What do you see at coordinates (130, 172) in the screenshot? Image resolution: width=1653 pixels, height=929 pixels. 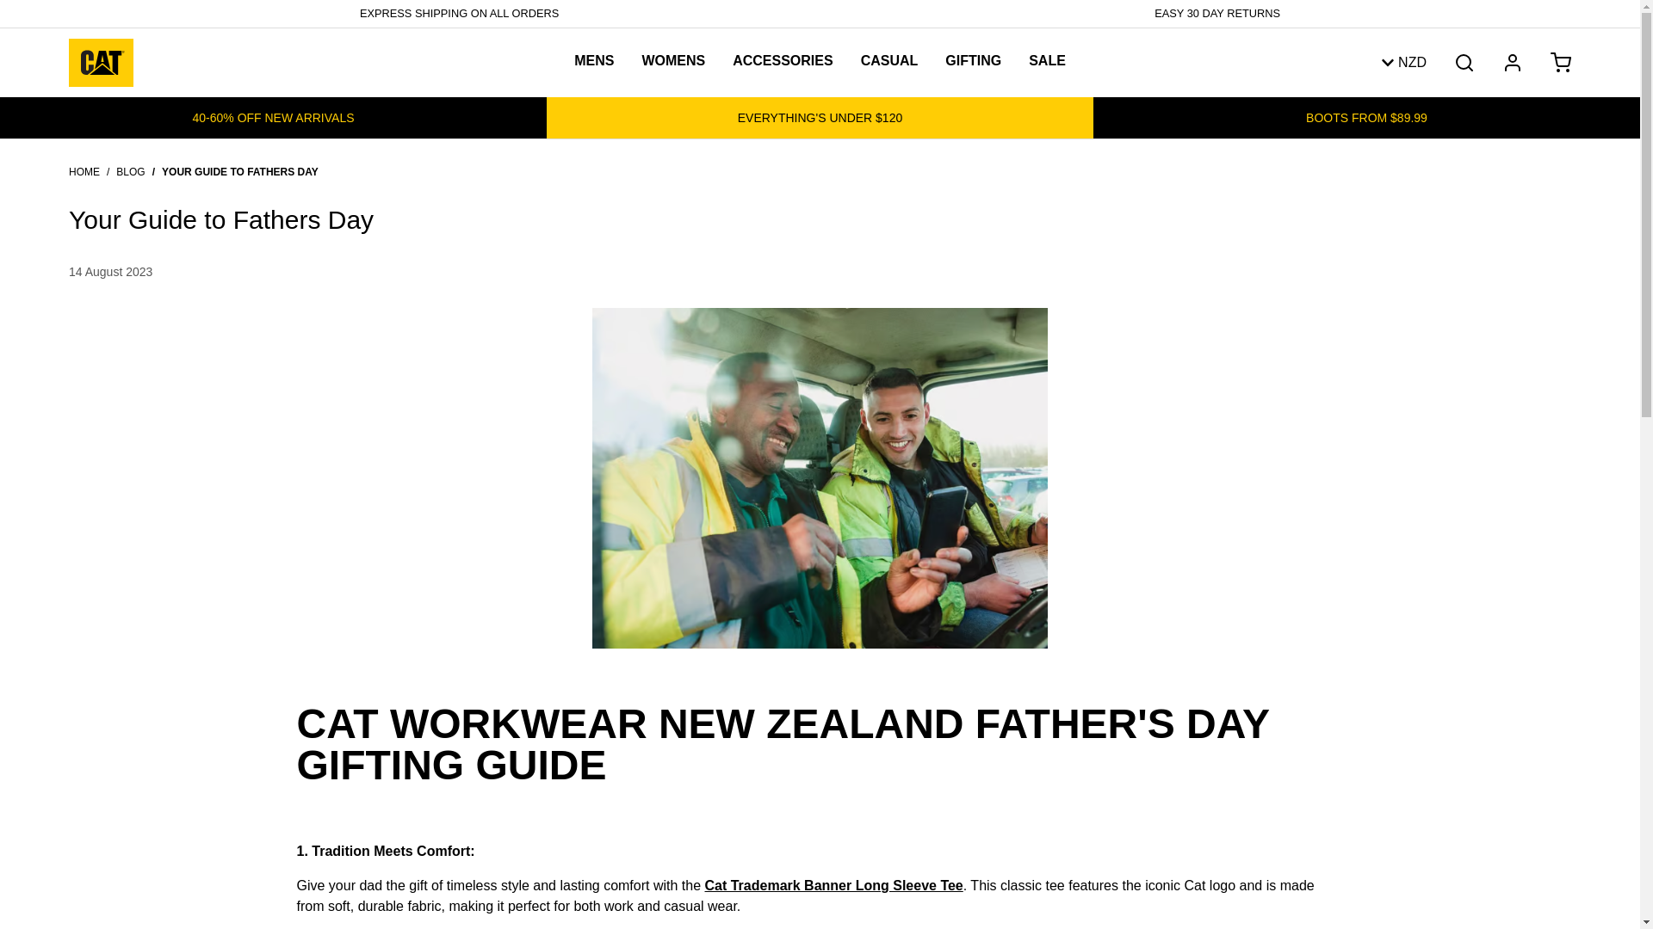 I see `Blog` at bounding box center [130, 172].